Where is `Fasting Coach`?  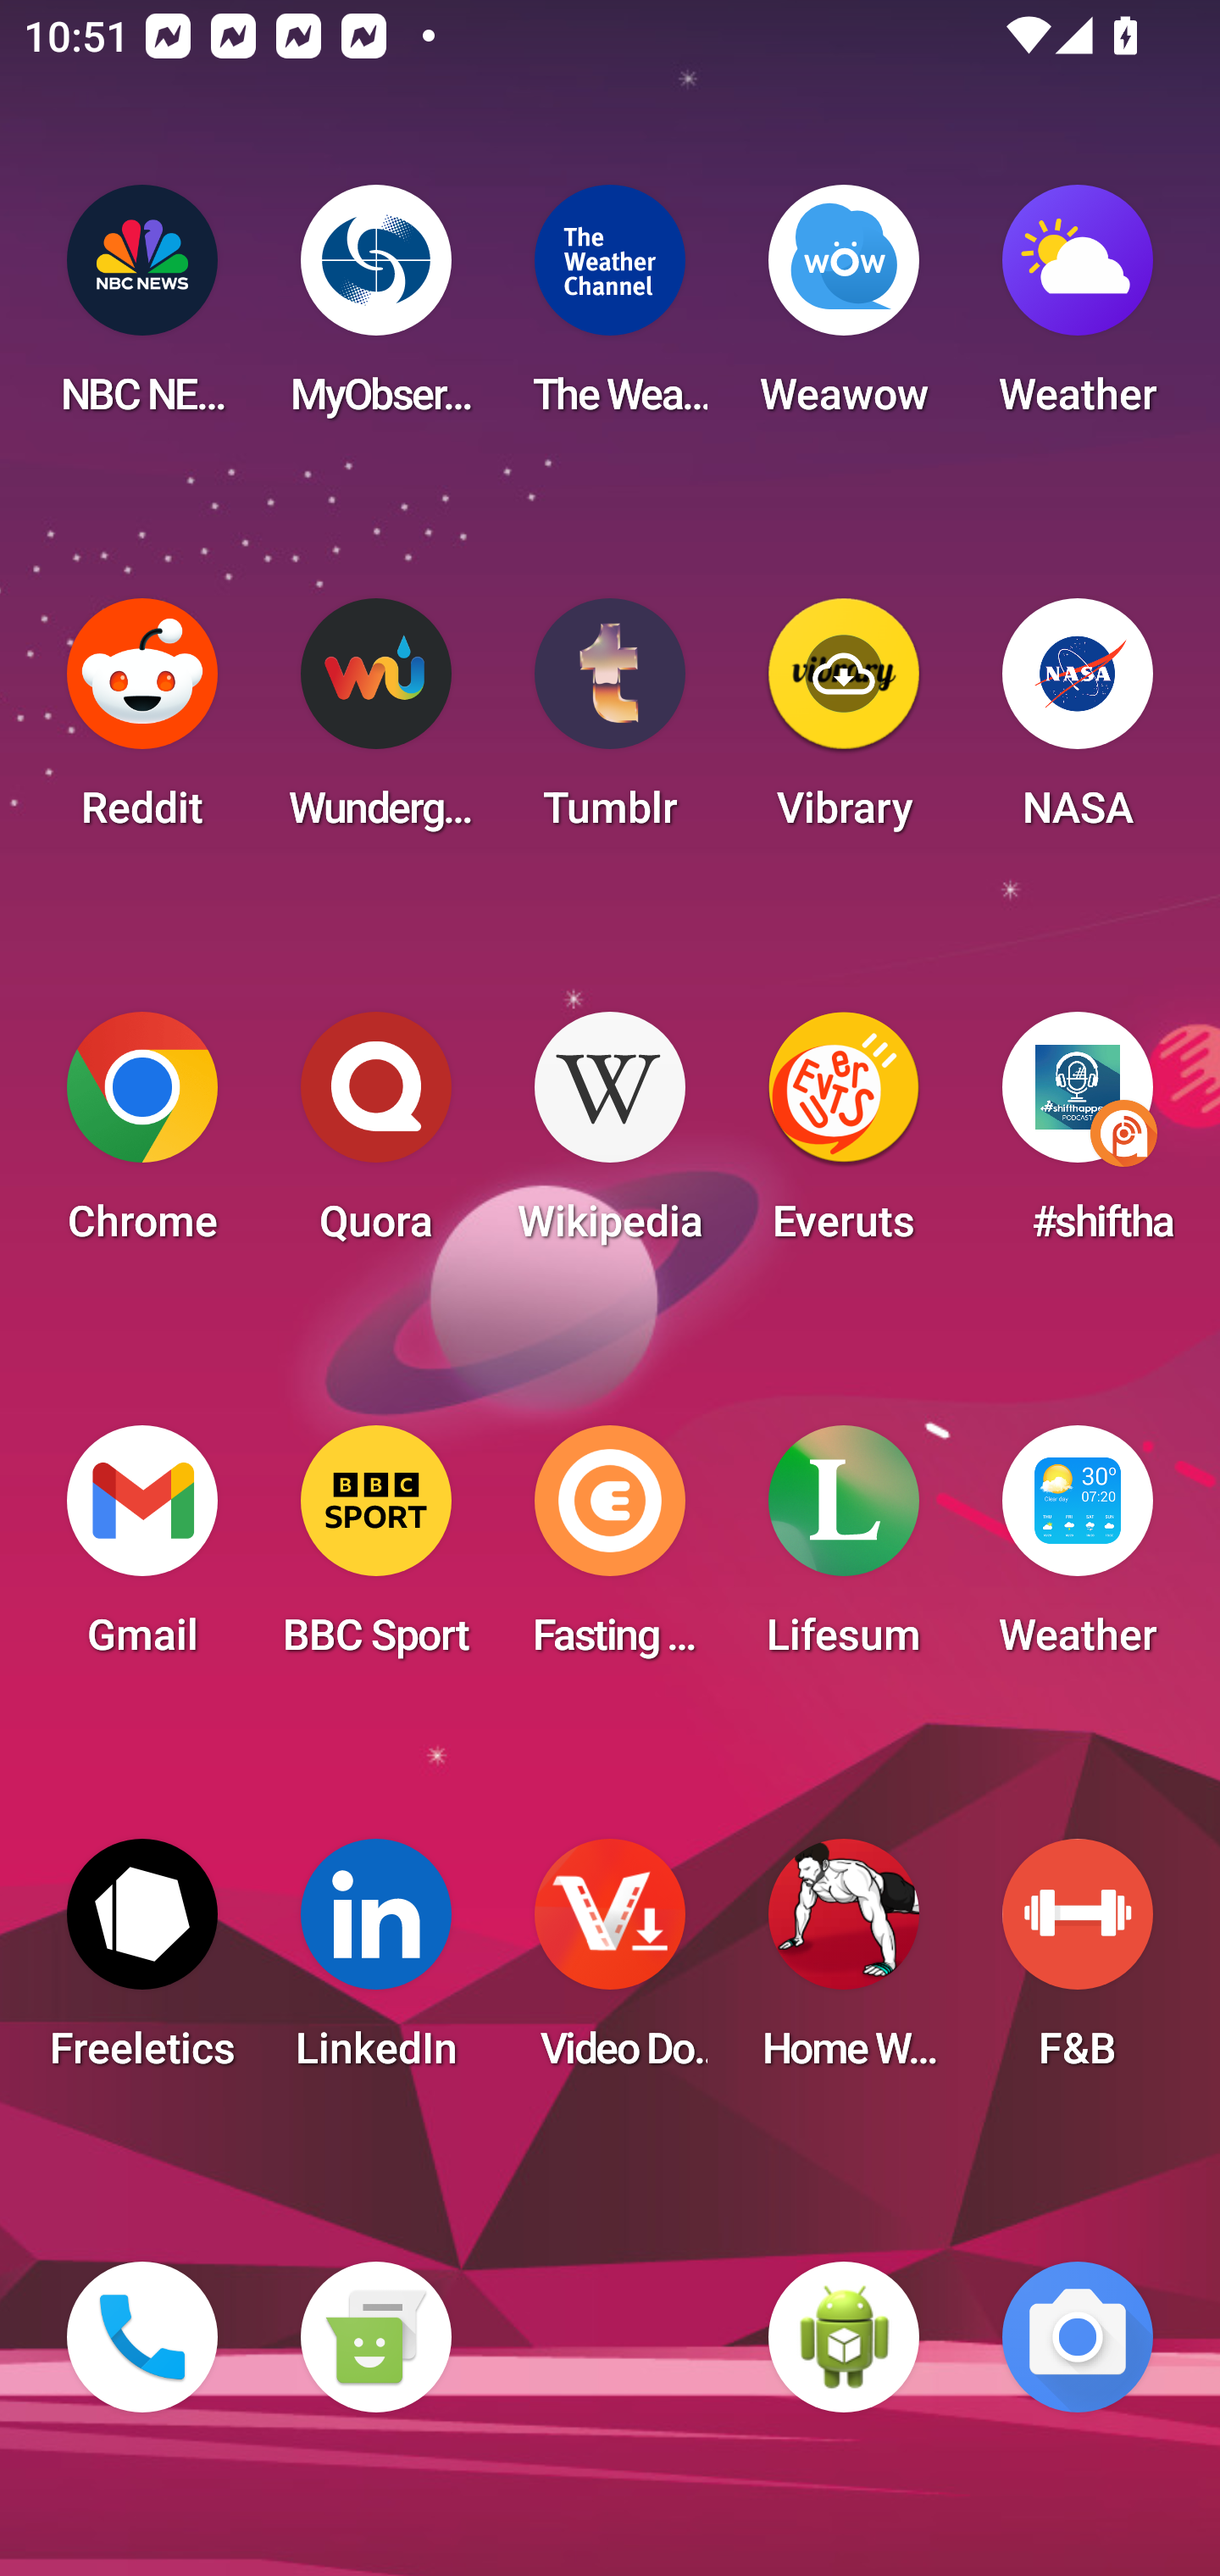
Fasting Coach is located at coordinates (610, 1551).